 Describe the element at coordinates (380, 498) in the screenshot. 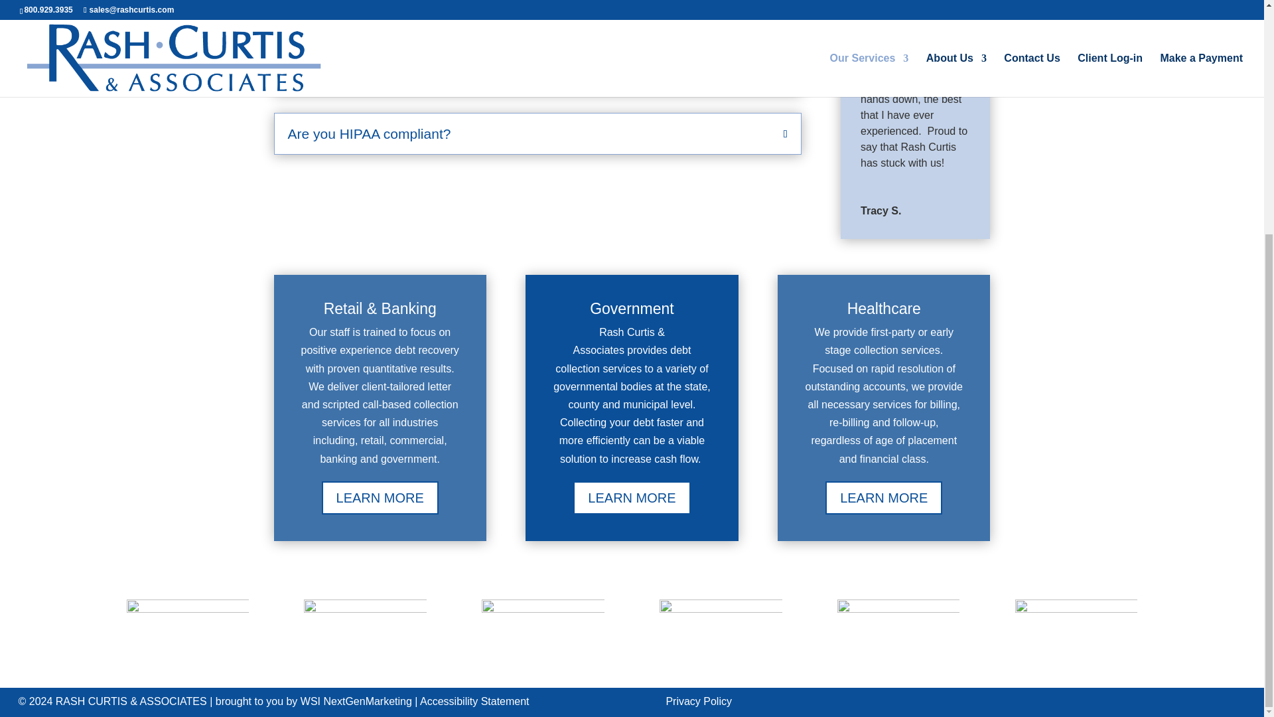

I see `LEARN MORE` at that location.